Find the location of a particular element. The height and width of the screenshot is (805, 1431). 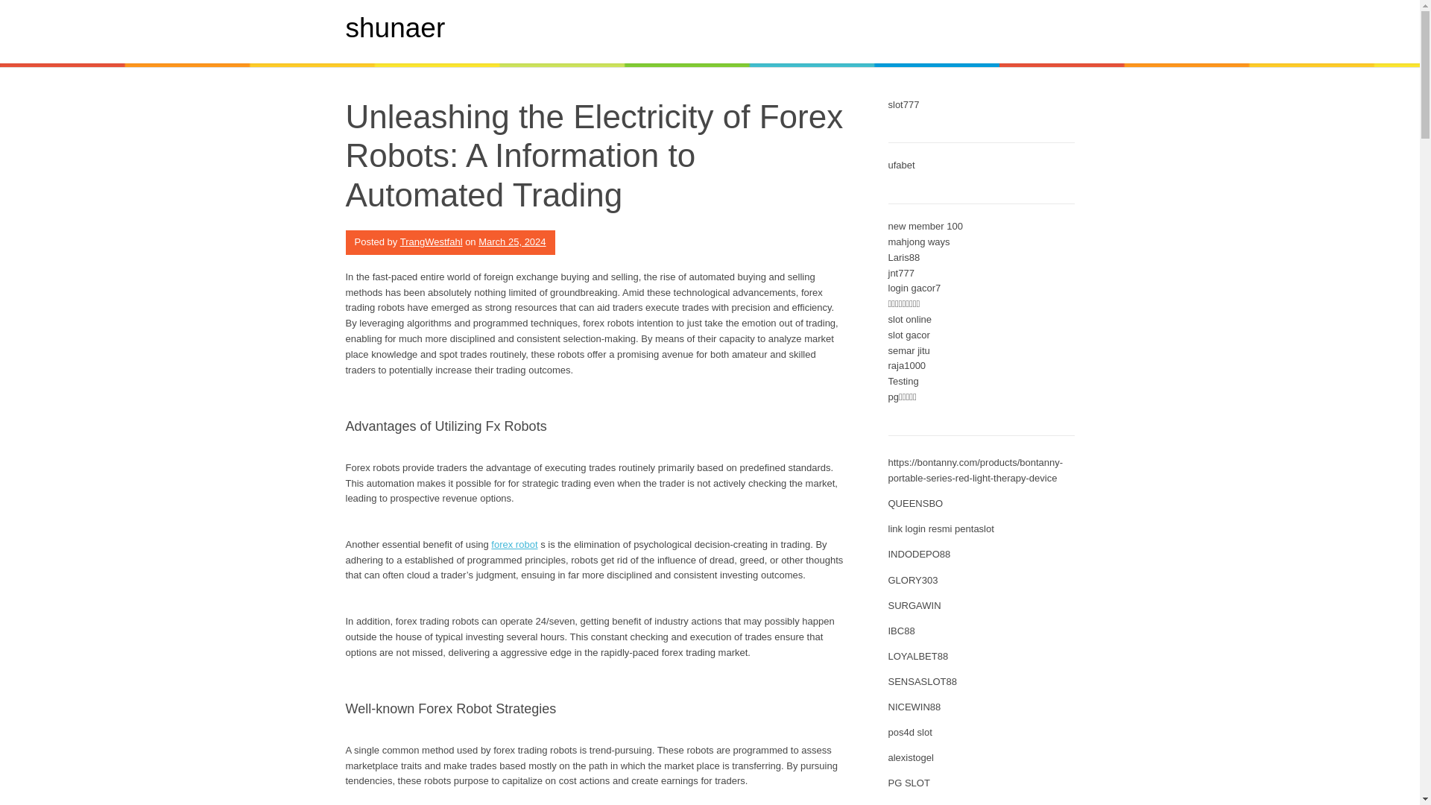

SENSASLOT88 is located at coordinates (923, 681).